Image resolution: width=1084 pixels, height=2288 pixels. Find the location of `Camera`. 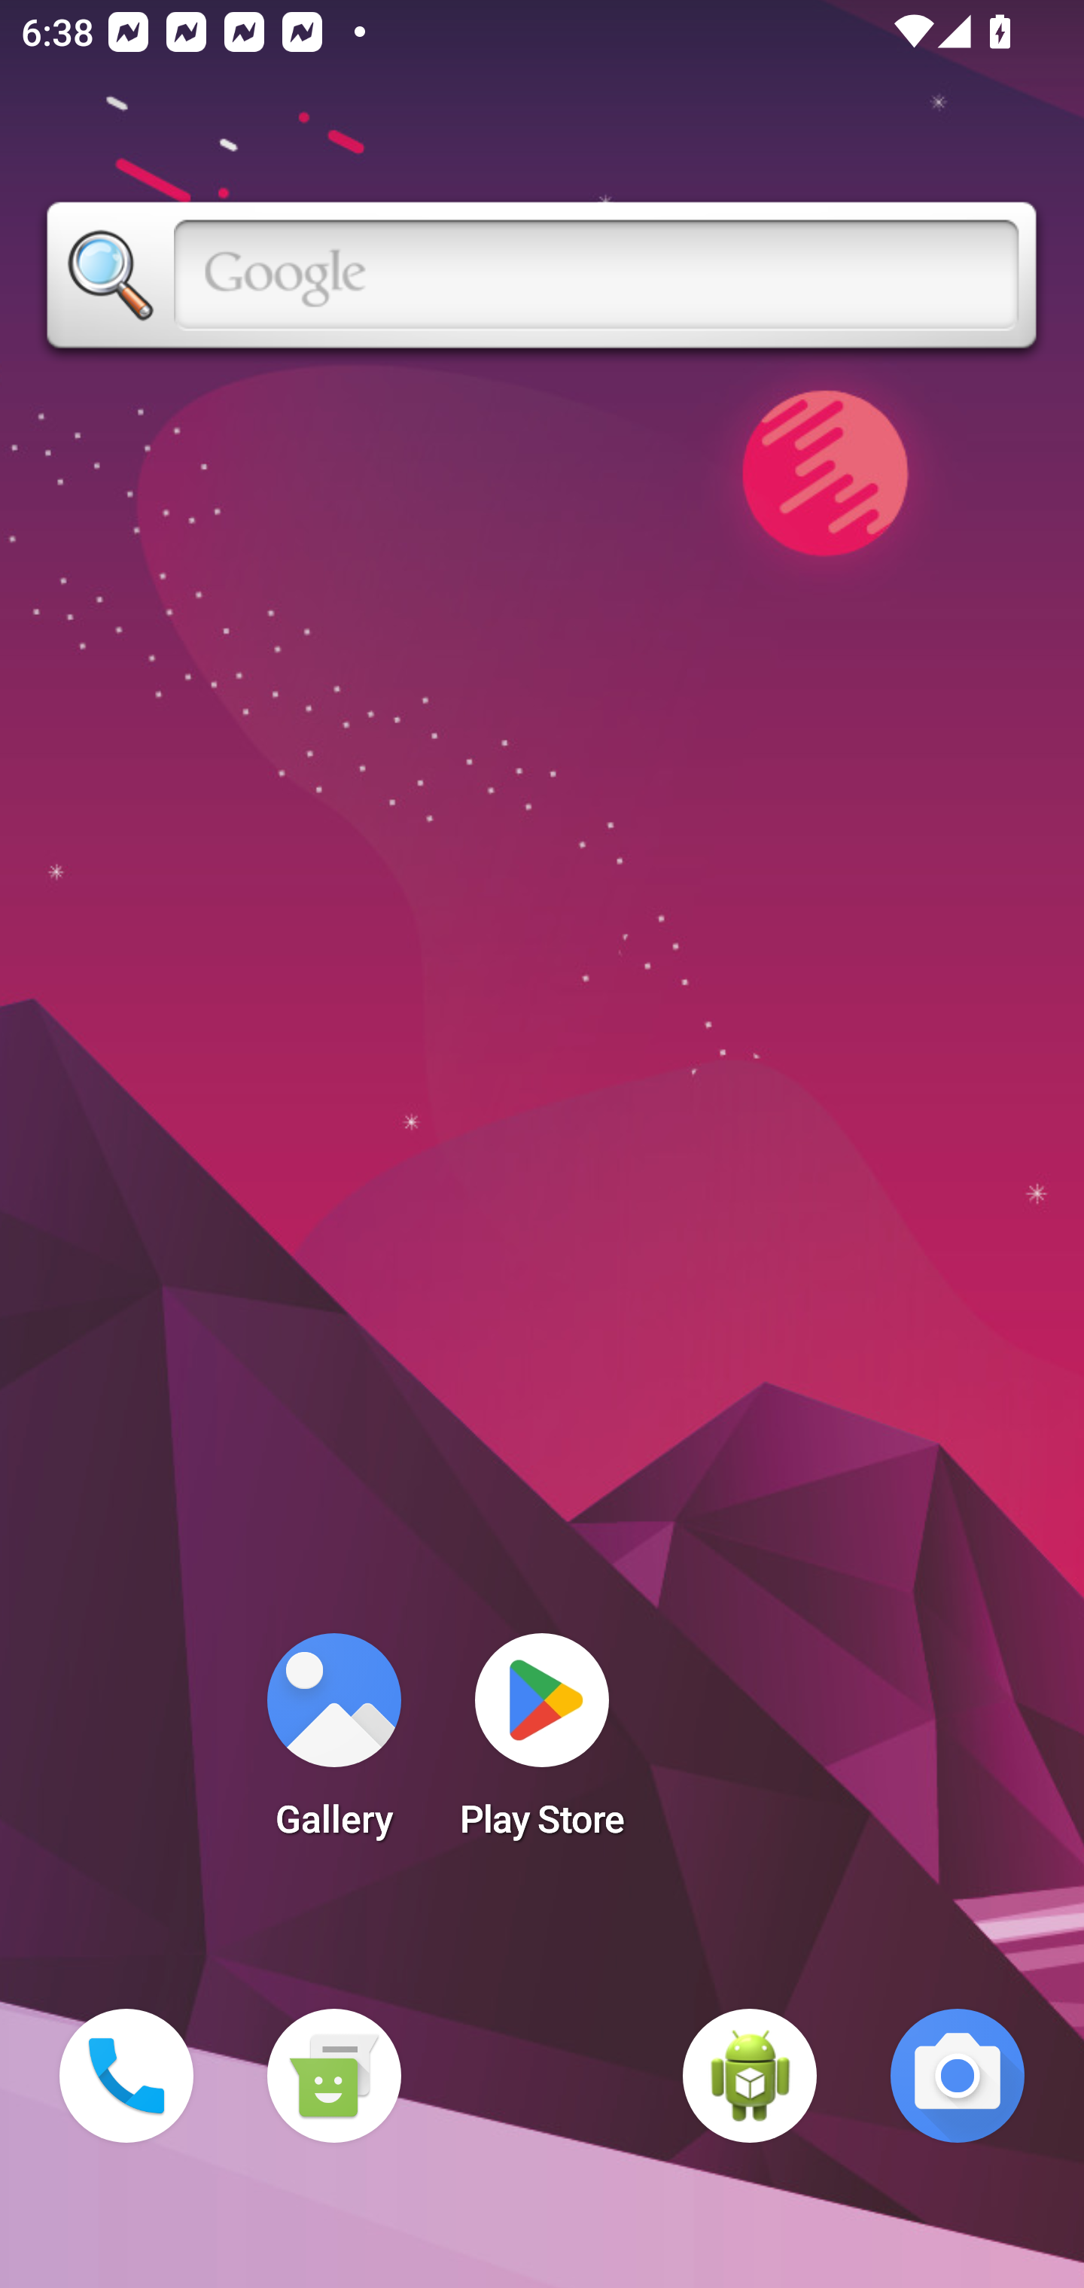

Camera is located at coordinates (958, 2076).